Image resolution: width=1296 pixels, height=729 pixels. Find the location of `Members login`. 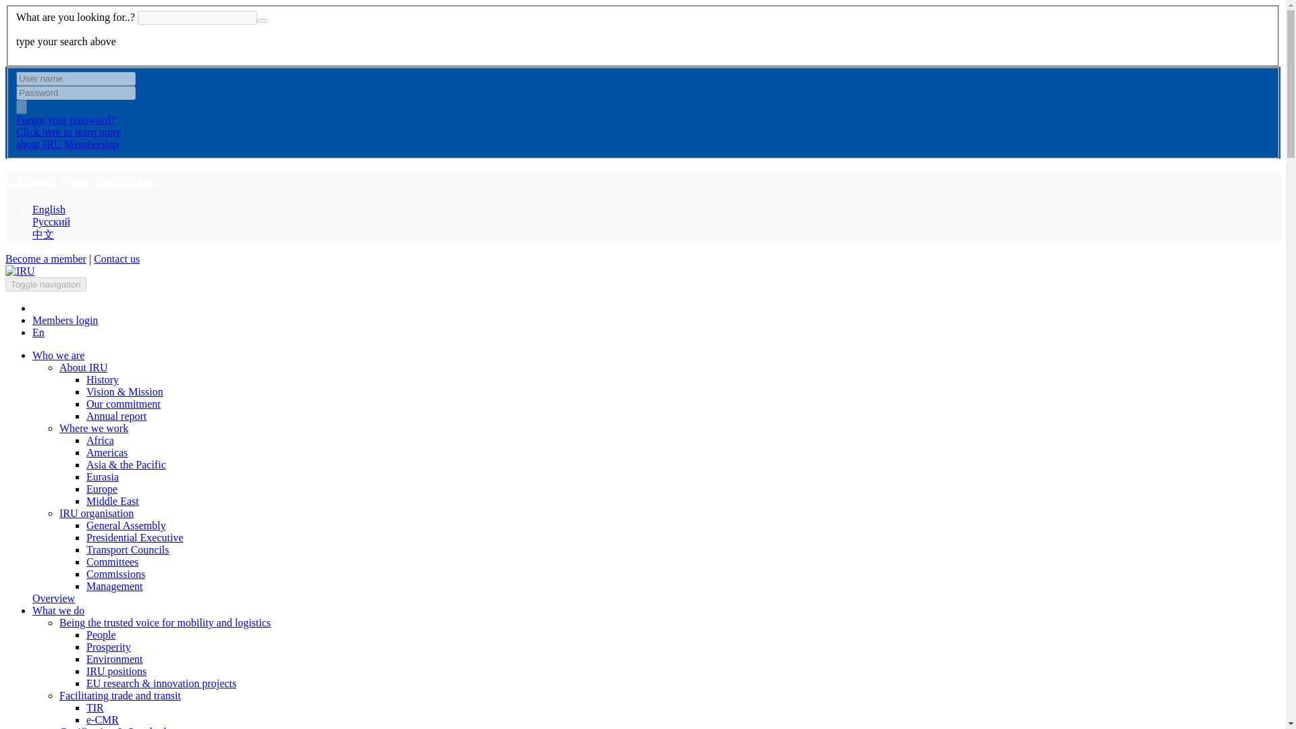

Members login is located at coordinates (65, 320).